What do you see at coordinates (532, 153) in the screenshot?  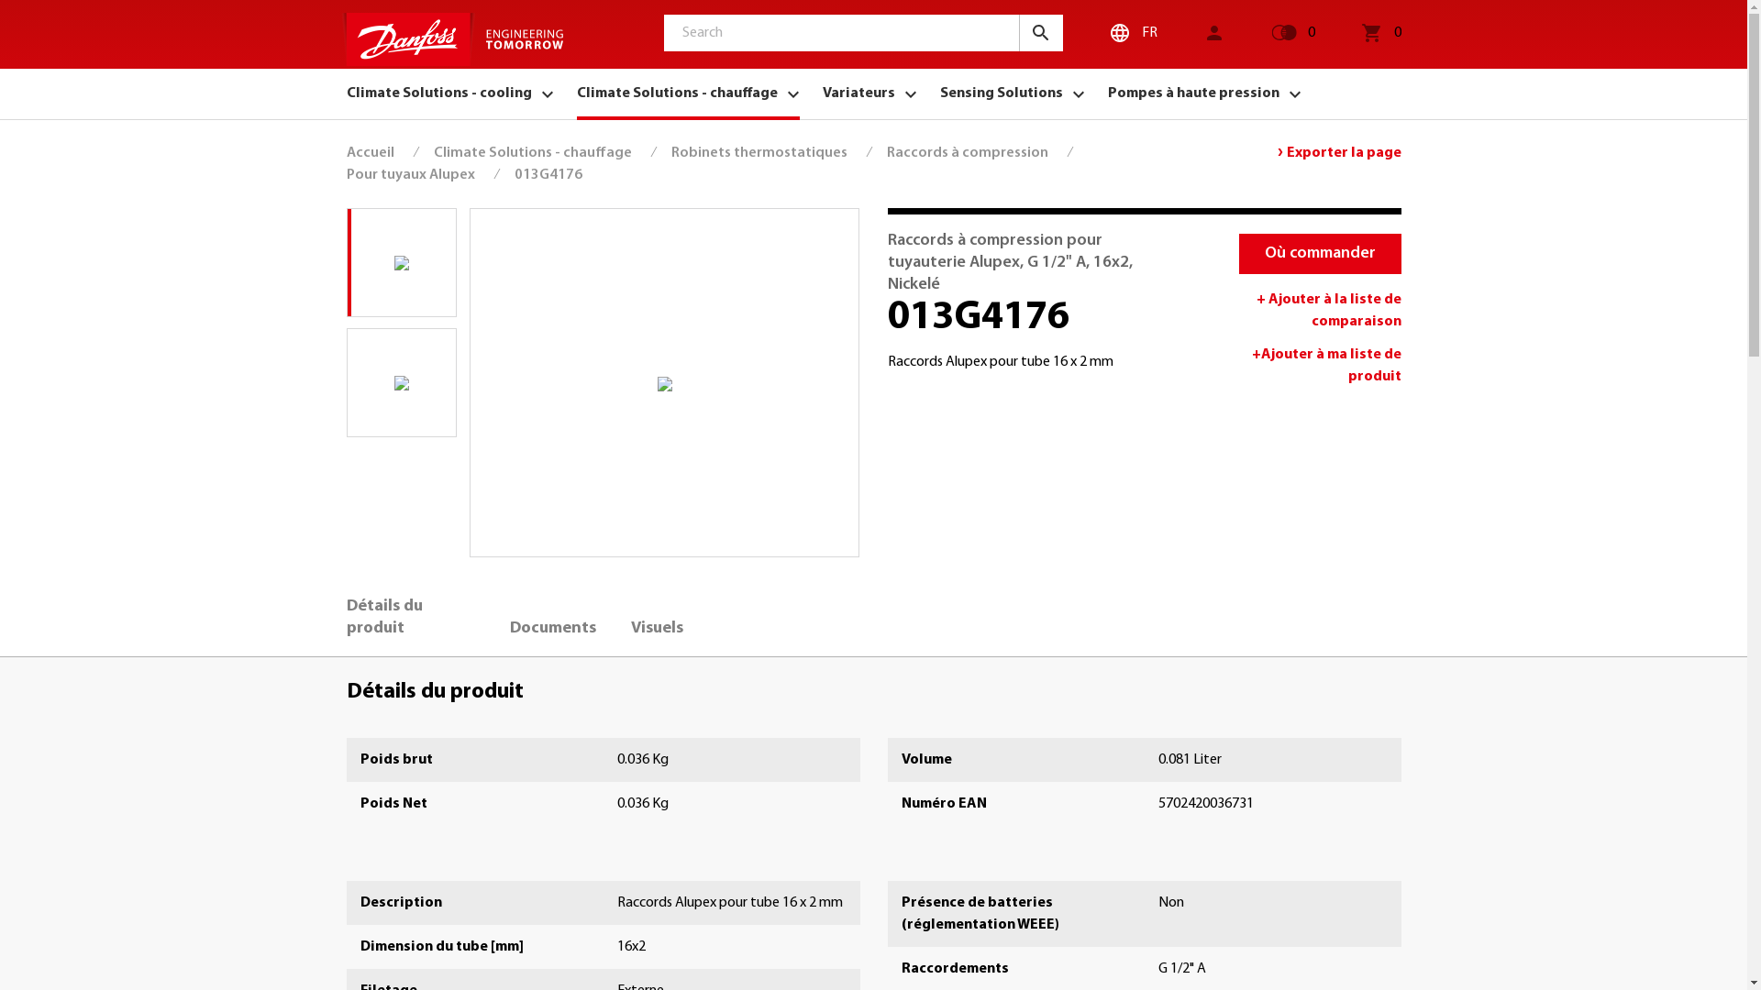 I see `Climate Solutions - chauffage` at bounding box center [532, 153].